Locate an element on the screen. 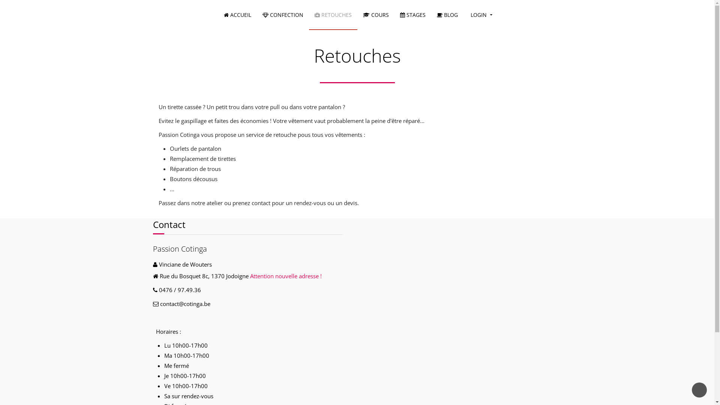 This screenshot has height=405, width=720. STAGES is located at coordinates (413, 15).